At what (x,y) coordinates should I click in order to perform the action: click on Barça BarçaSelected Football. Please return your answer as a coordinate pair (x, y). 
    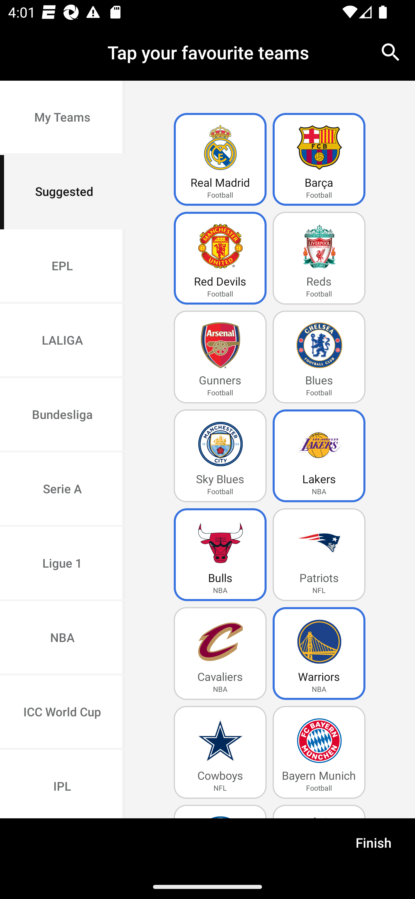
    Looking at the image, I should click on (319, 160).